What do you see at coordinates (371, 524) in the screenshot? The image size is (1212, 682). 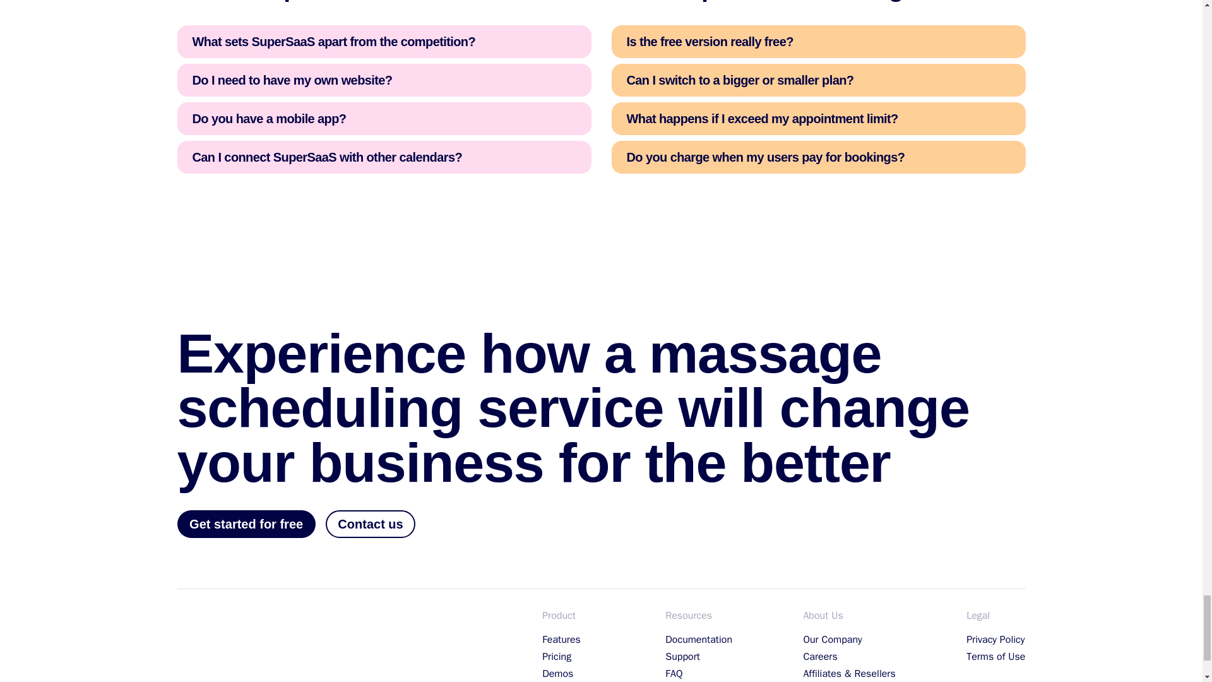 I see `Contact us` at bounding box center [371, 524].